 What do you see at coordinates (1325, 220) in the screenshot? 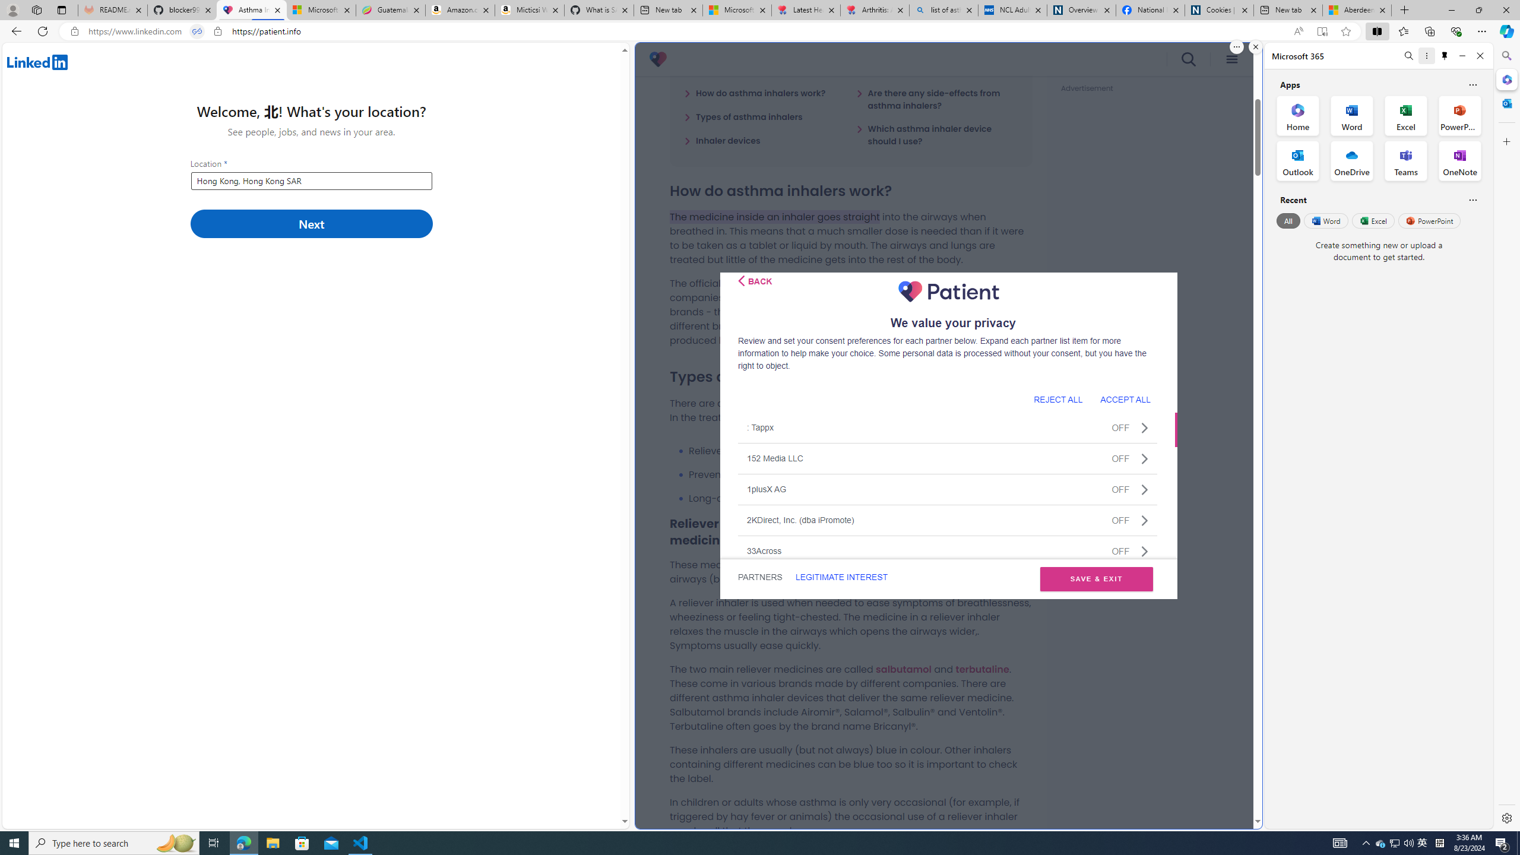
I see `Word` at bounding box center [1325, 220].